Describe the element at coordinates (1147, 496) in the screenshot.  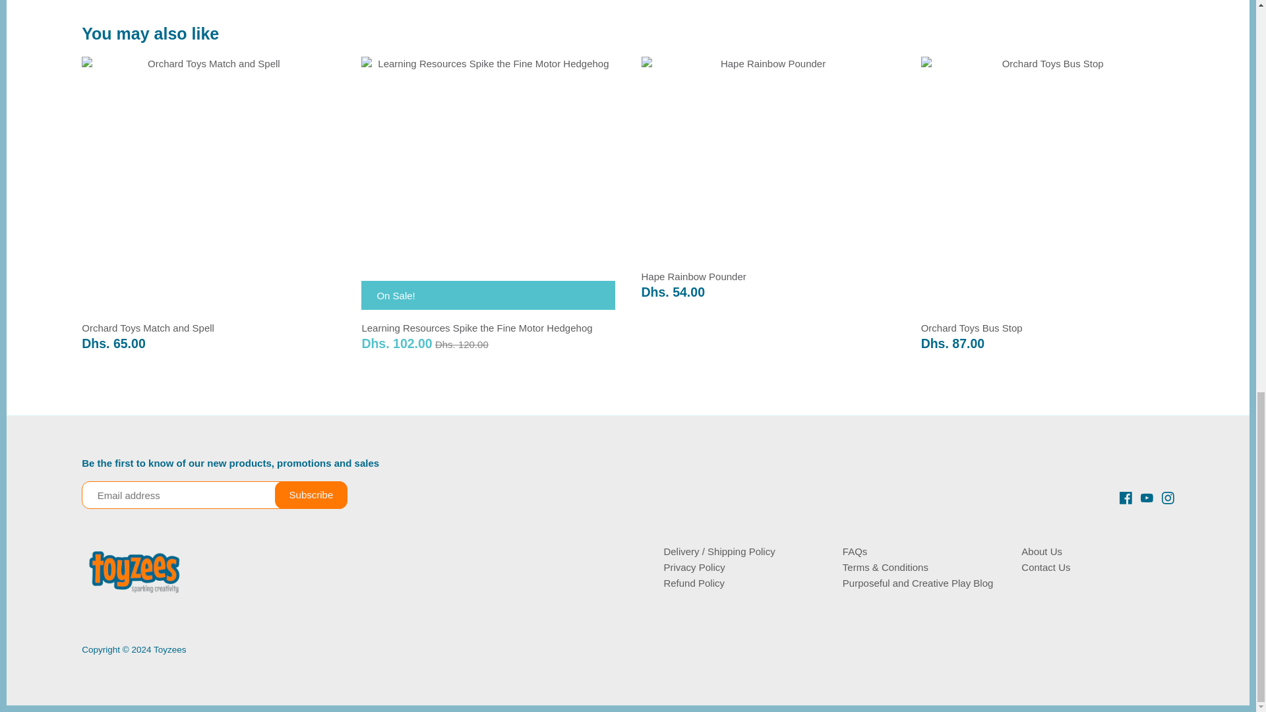
I see `Youtube` at that location.